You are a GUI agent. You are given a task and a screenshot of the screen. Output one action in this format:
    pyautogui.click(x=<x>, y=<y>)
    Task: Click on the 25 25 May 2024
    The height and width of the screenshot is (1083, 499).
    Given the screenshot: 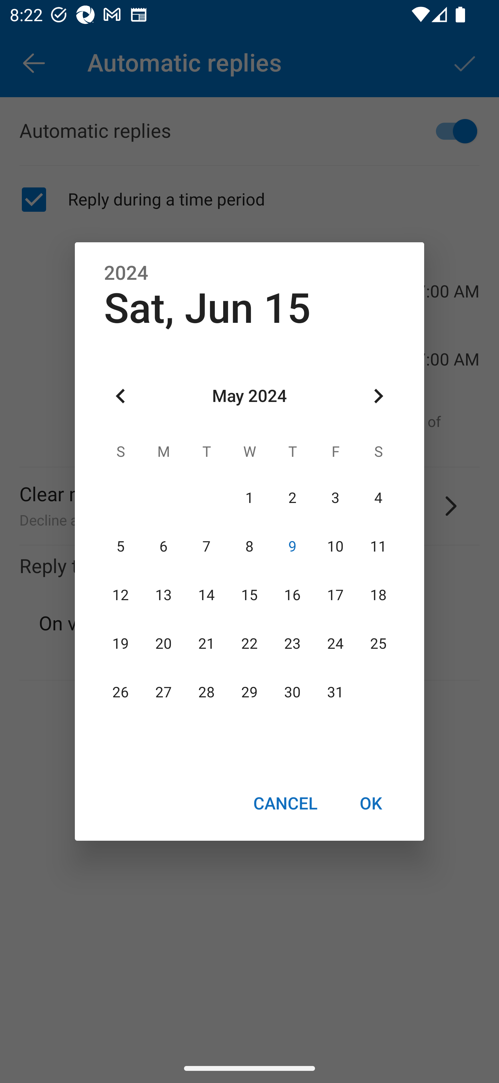 What is the action you would take?
    pyautogui.click(x=378, y=644)
    